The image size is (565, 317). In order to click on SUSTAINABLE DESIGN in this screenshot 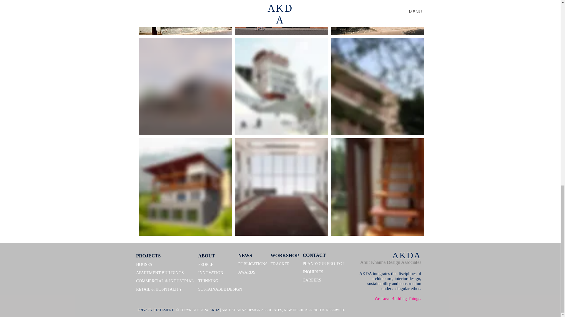, I will do `click(220, 289)`.